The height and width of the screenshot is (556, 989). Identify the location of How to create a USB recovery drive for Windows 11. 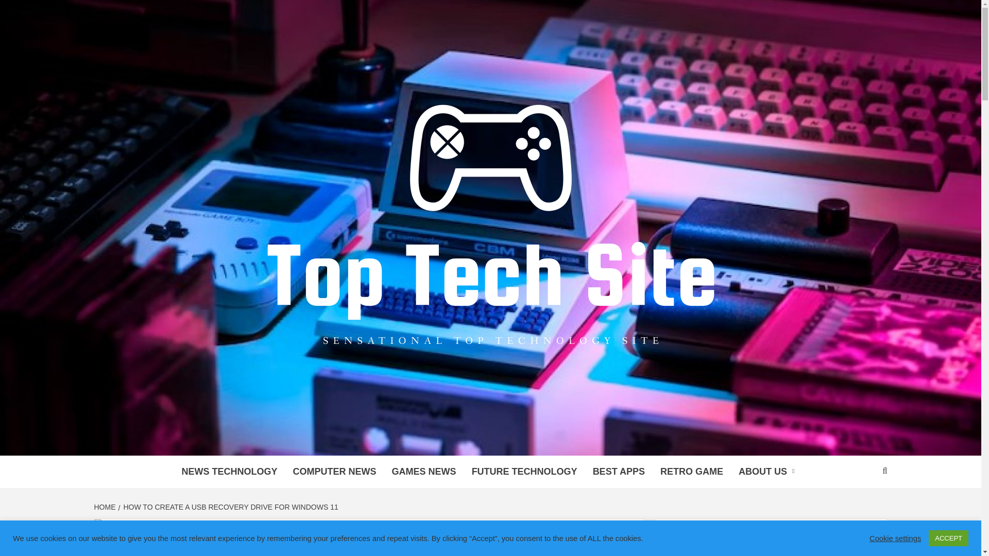
(206, 526).